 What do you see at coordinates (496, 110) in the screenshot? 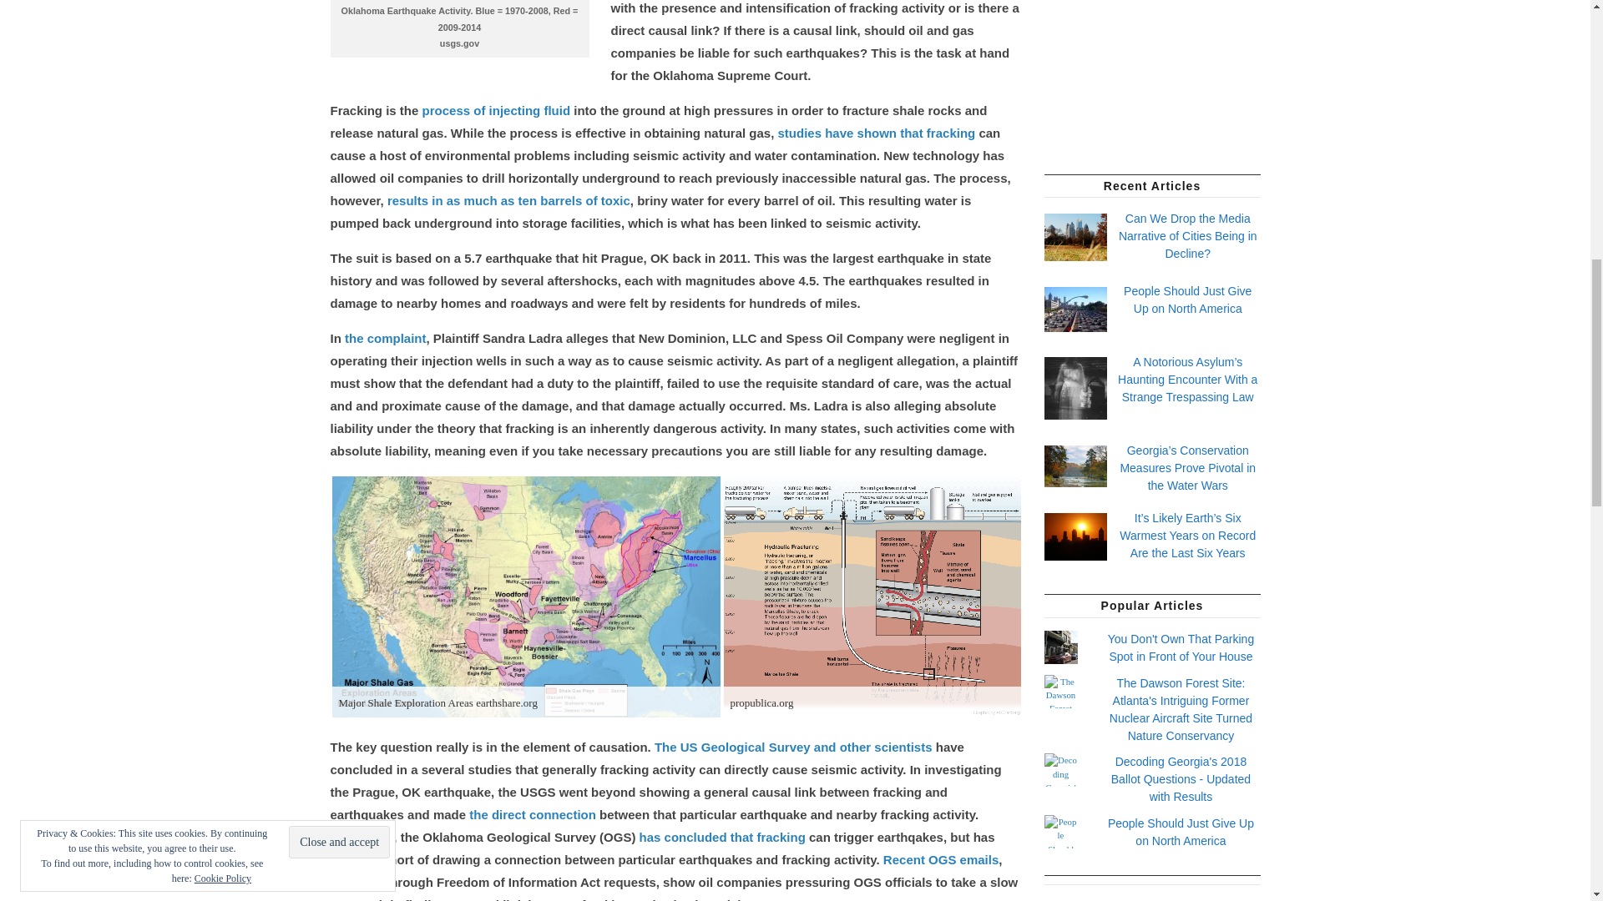
I see `process of injecting fluid` at bounding box center [496, 110].